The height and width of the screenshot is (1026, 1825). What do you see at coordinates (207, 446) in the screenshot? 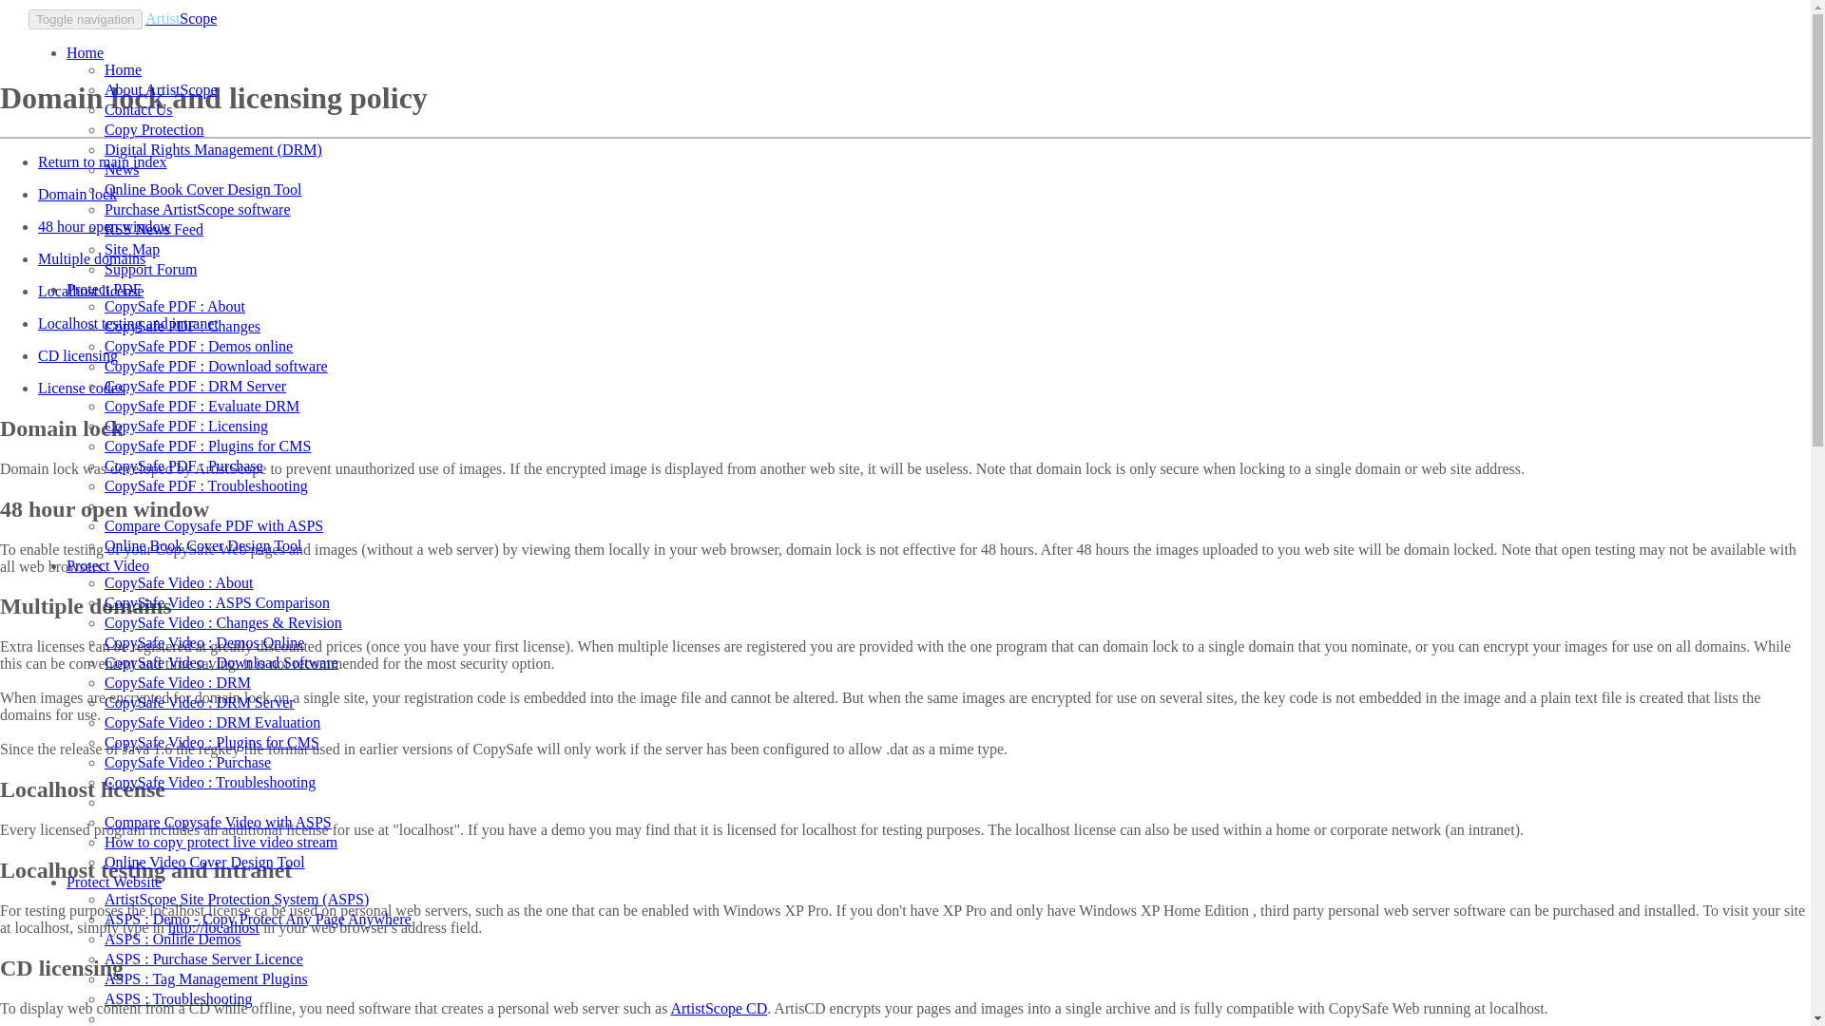
I see `CopySafe PDF : Plugins for CMS` at bounding box center [207, 446].